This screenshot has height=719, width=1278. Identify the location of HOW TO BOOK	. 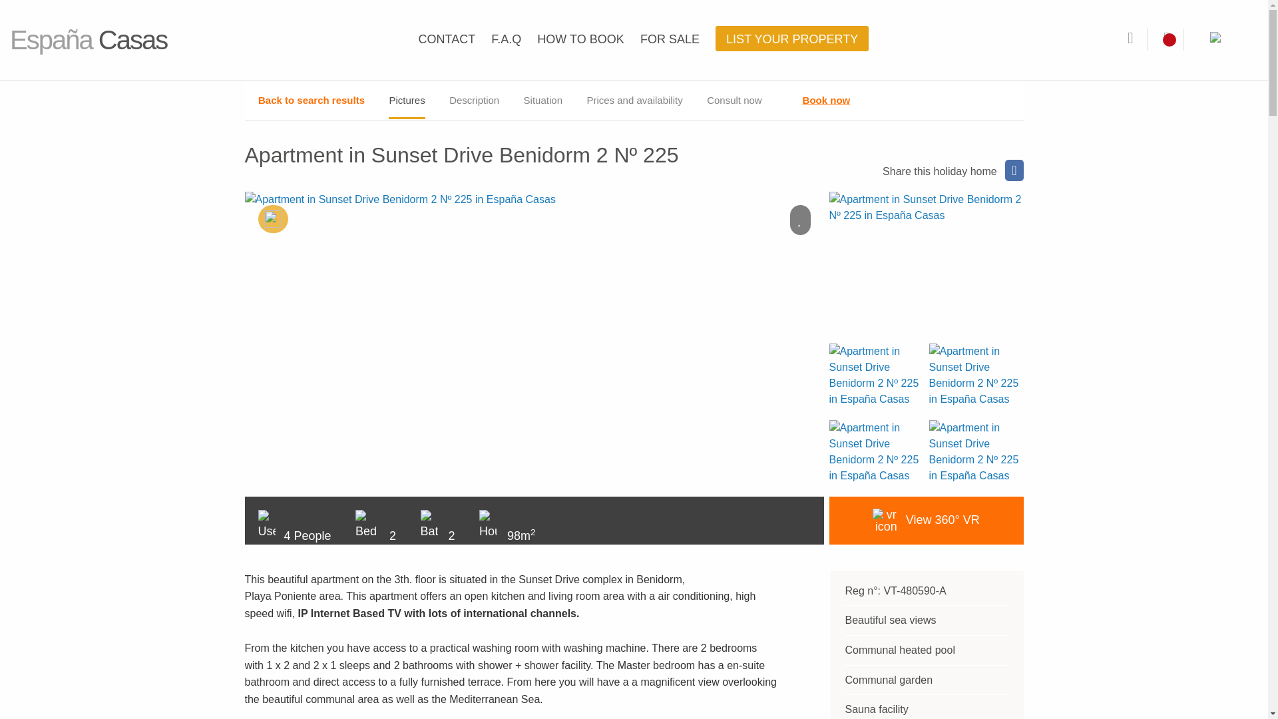
(582, 39).